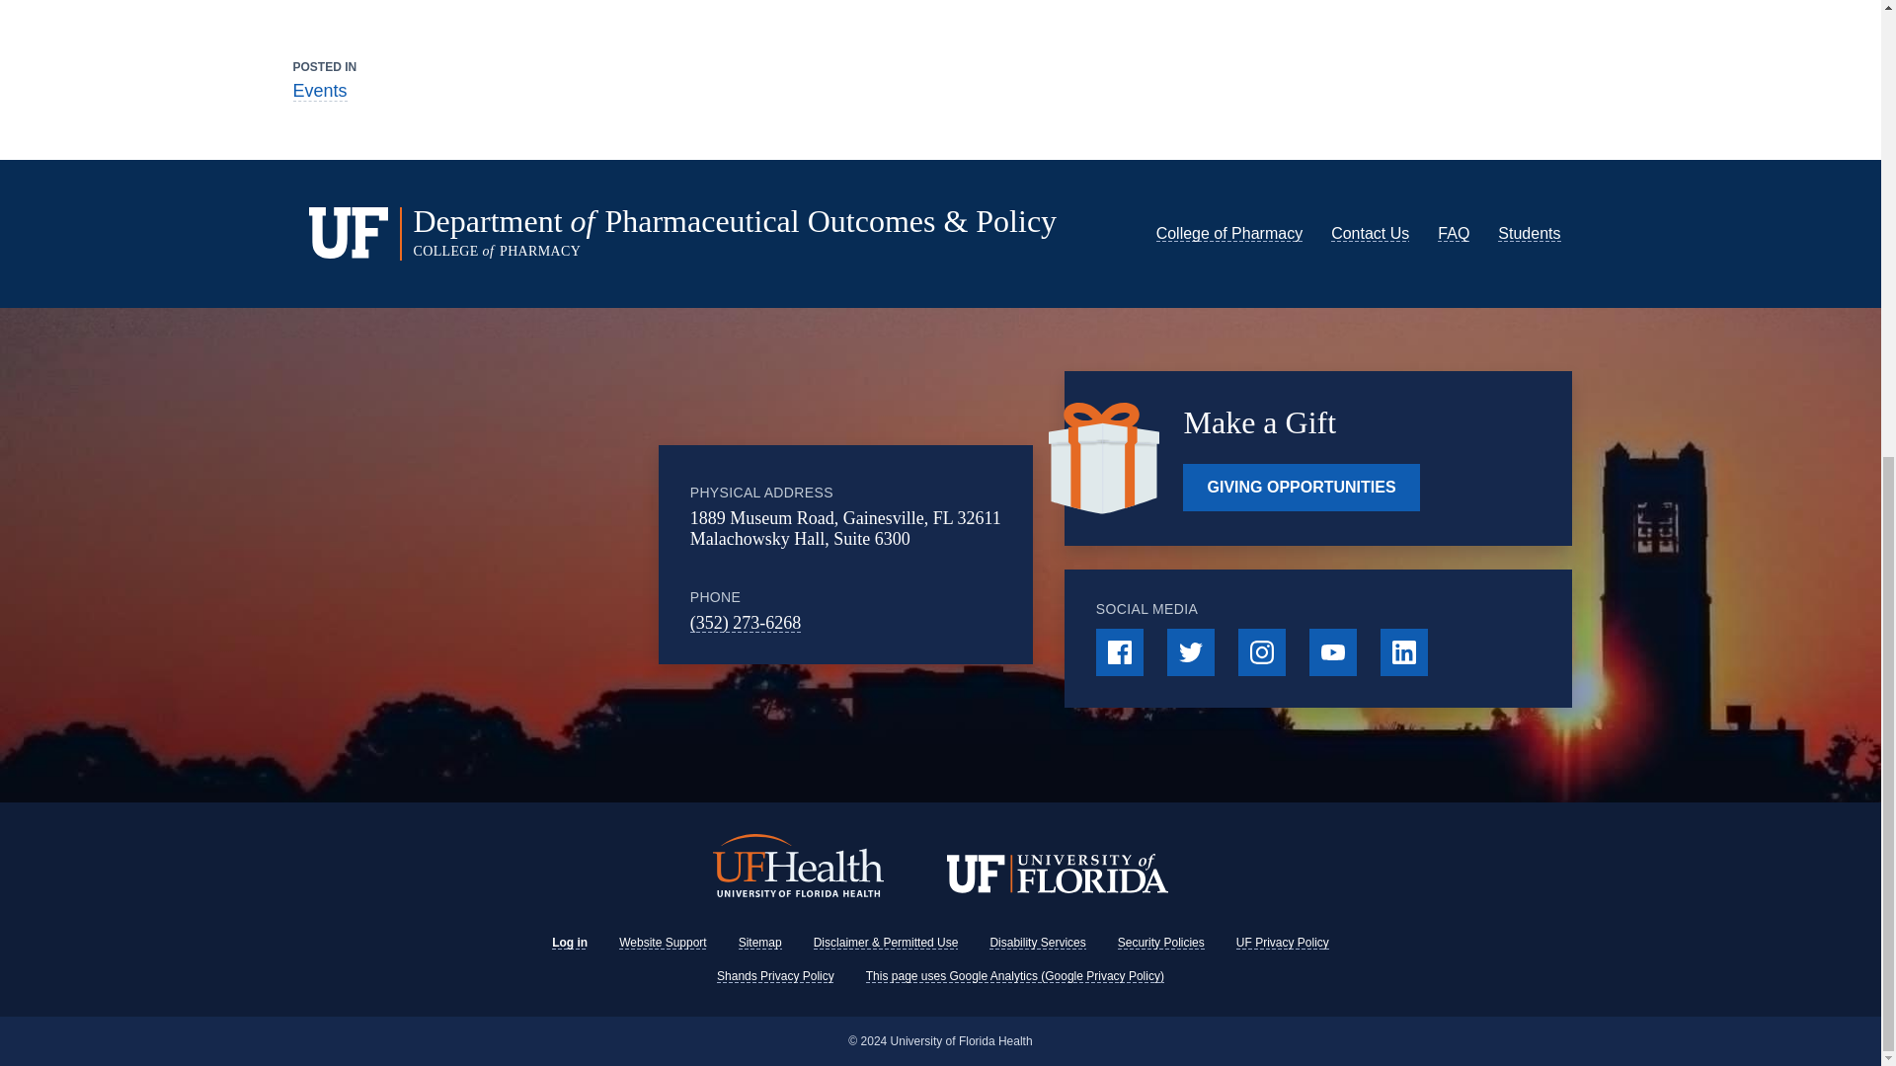 This screenshot has width=1896, height=1066. Describe the element at coordinates (1282, 943) in the screenshot. I see `UF Privacy Policy` at that location.